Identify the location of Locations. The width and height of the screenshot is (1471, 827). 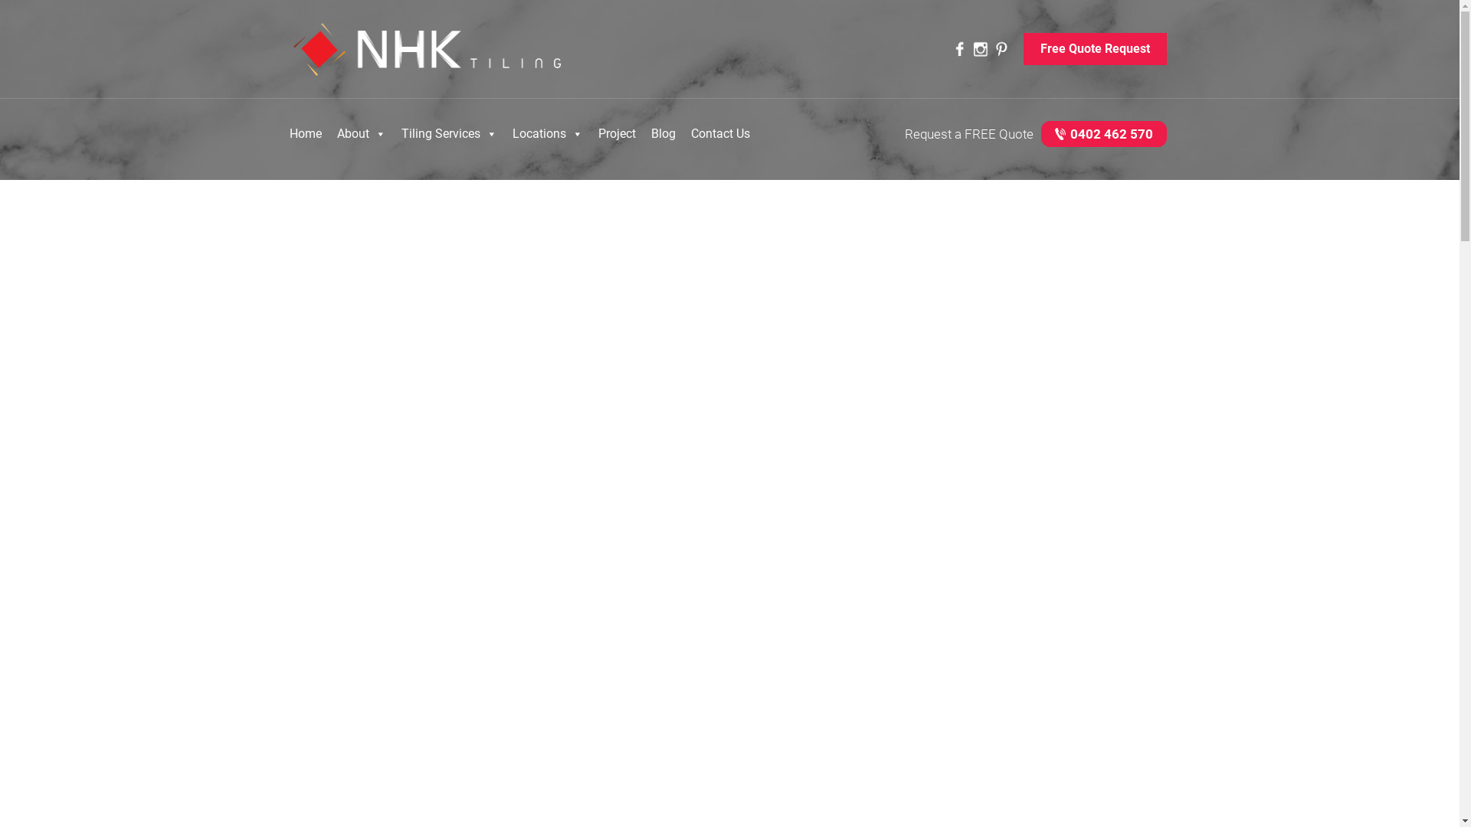
(547, 134).